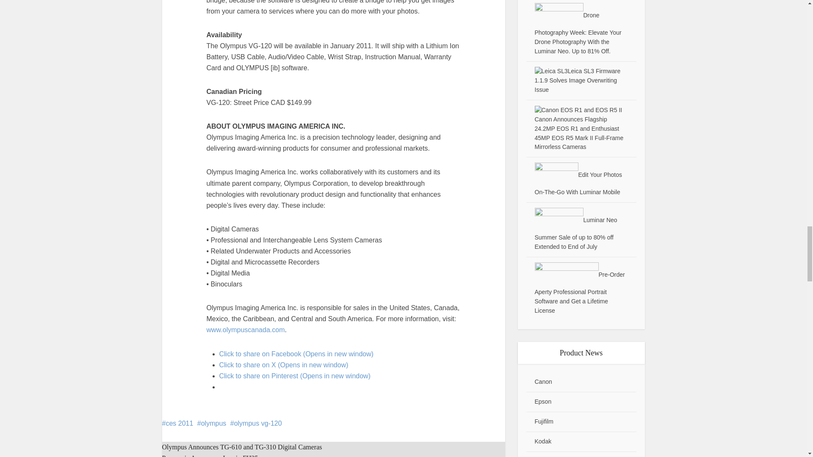  What do you see at coordinates (242, 447) in the screenshot?
I see `Olympus Announces TG-610 and TG-310 Digital Cameras` at bounding box center [242, 447].